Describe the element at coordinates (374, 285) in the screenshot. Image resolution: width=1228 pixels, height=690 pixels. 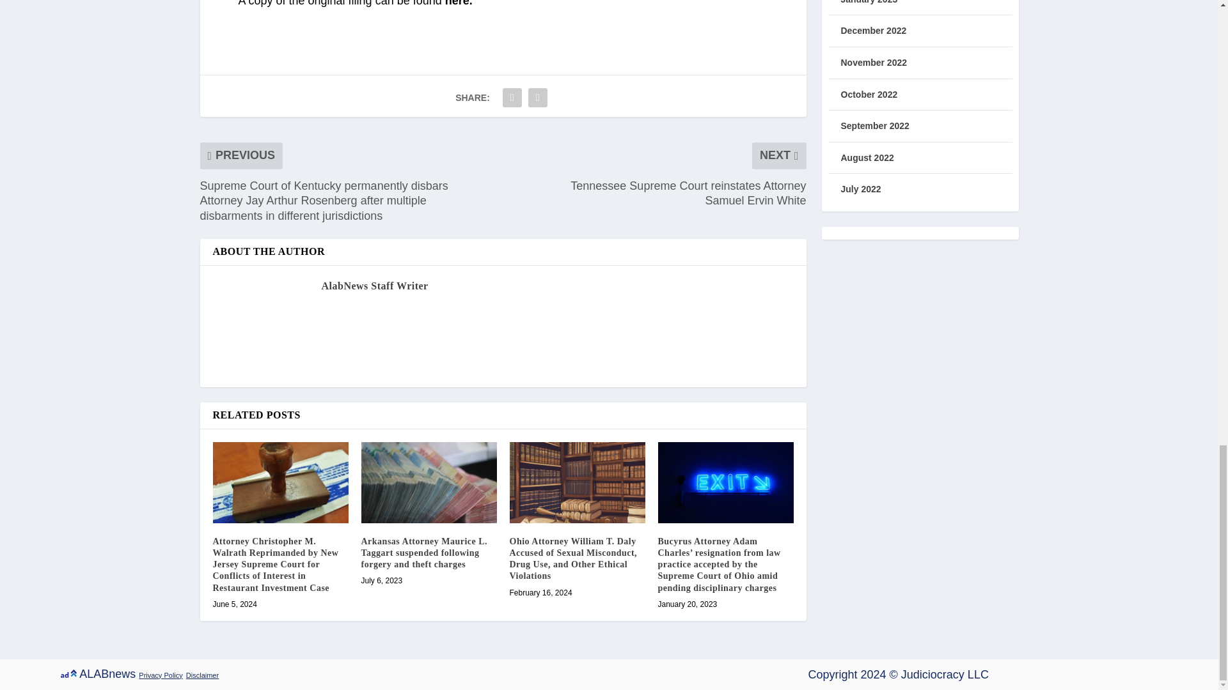
I see `View all posts by AlabNews Staff Writer` at that location.